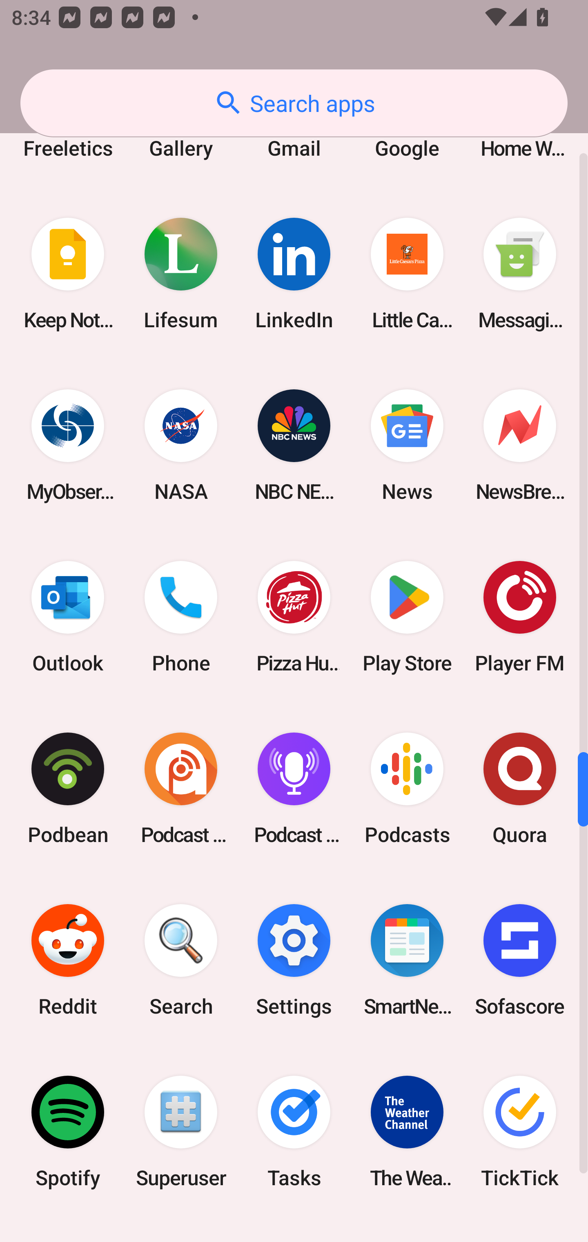 The image size is (588, 1242). What do you see at coordinates (181, 1131) in the screenshot?
I see `Superuser` at bounding box center [181, 1131].